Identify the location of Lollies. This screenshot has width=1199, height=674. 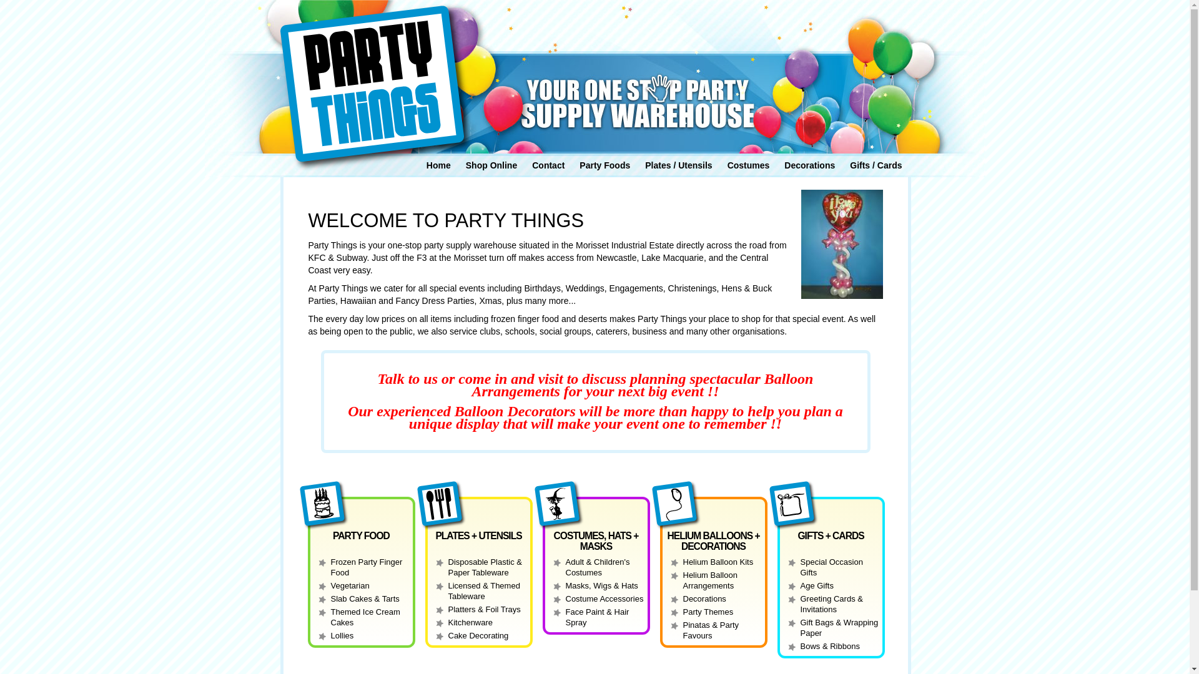
(342, 635).